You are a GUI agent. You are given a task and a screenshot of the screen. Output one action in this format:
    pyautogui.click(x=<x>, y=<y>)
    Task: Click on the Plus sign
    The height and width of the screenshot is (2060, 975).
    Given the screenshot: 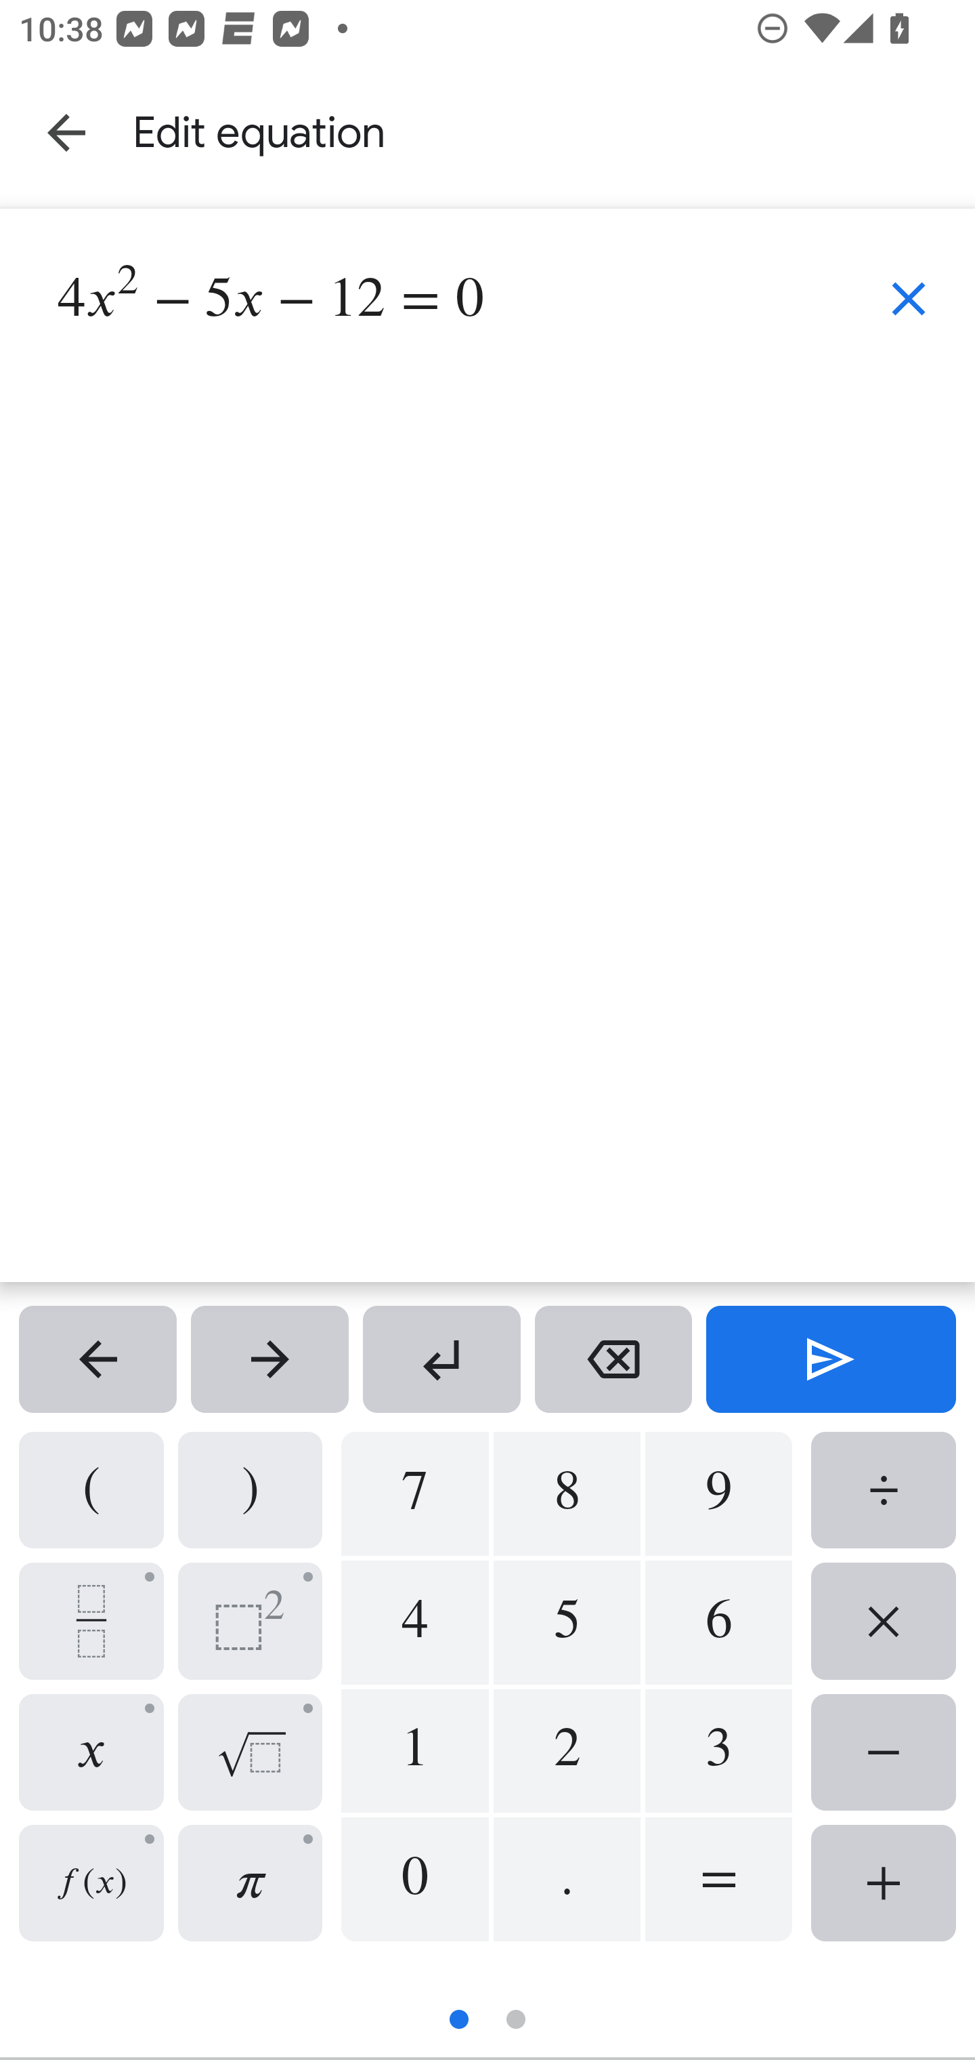 What is the action you would take?
    pyautogui.click(x=884, y=1882)
    